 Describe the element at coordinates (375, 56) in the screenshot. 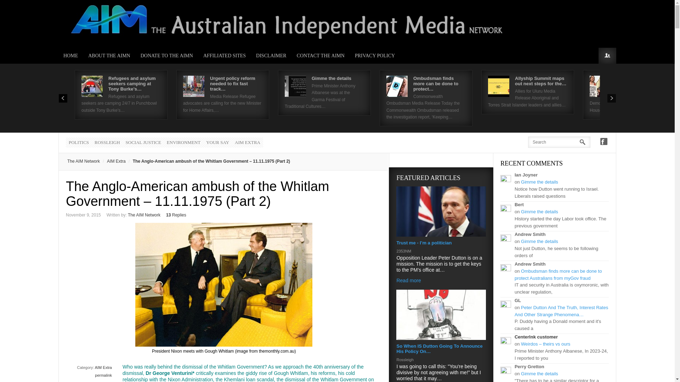

I see `PRIVACY POLICY` at that location.